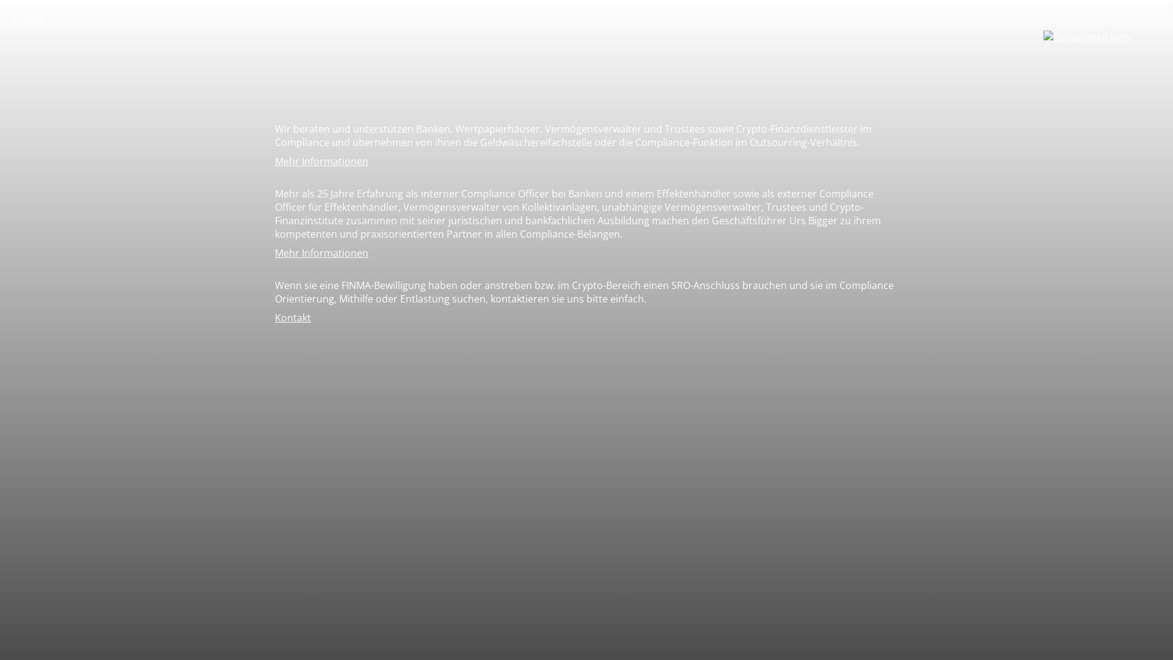  I want to click on Mehr Informationen, so click(321, 161).